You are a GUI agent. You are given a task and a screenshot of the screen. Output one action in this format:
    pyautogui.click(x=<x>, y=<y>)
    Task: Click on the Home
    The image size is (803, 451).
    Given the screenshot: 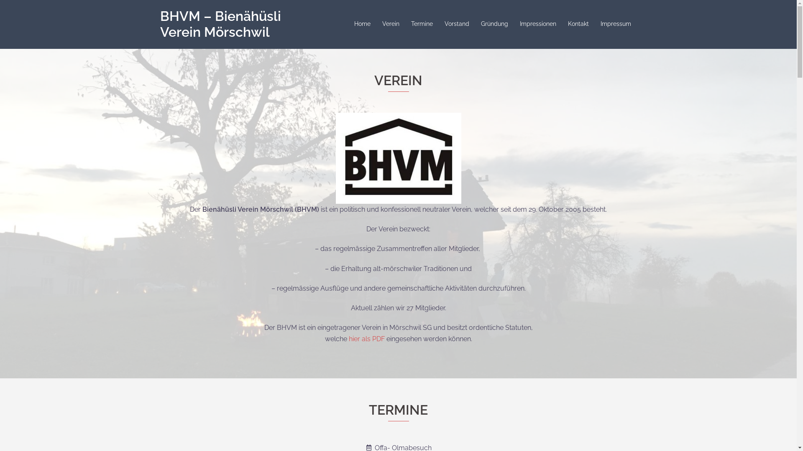 What is the action you would take?
    pyautogui.click(x=362, y=24)
    